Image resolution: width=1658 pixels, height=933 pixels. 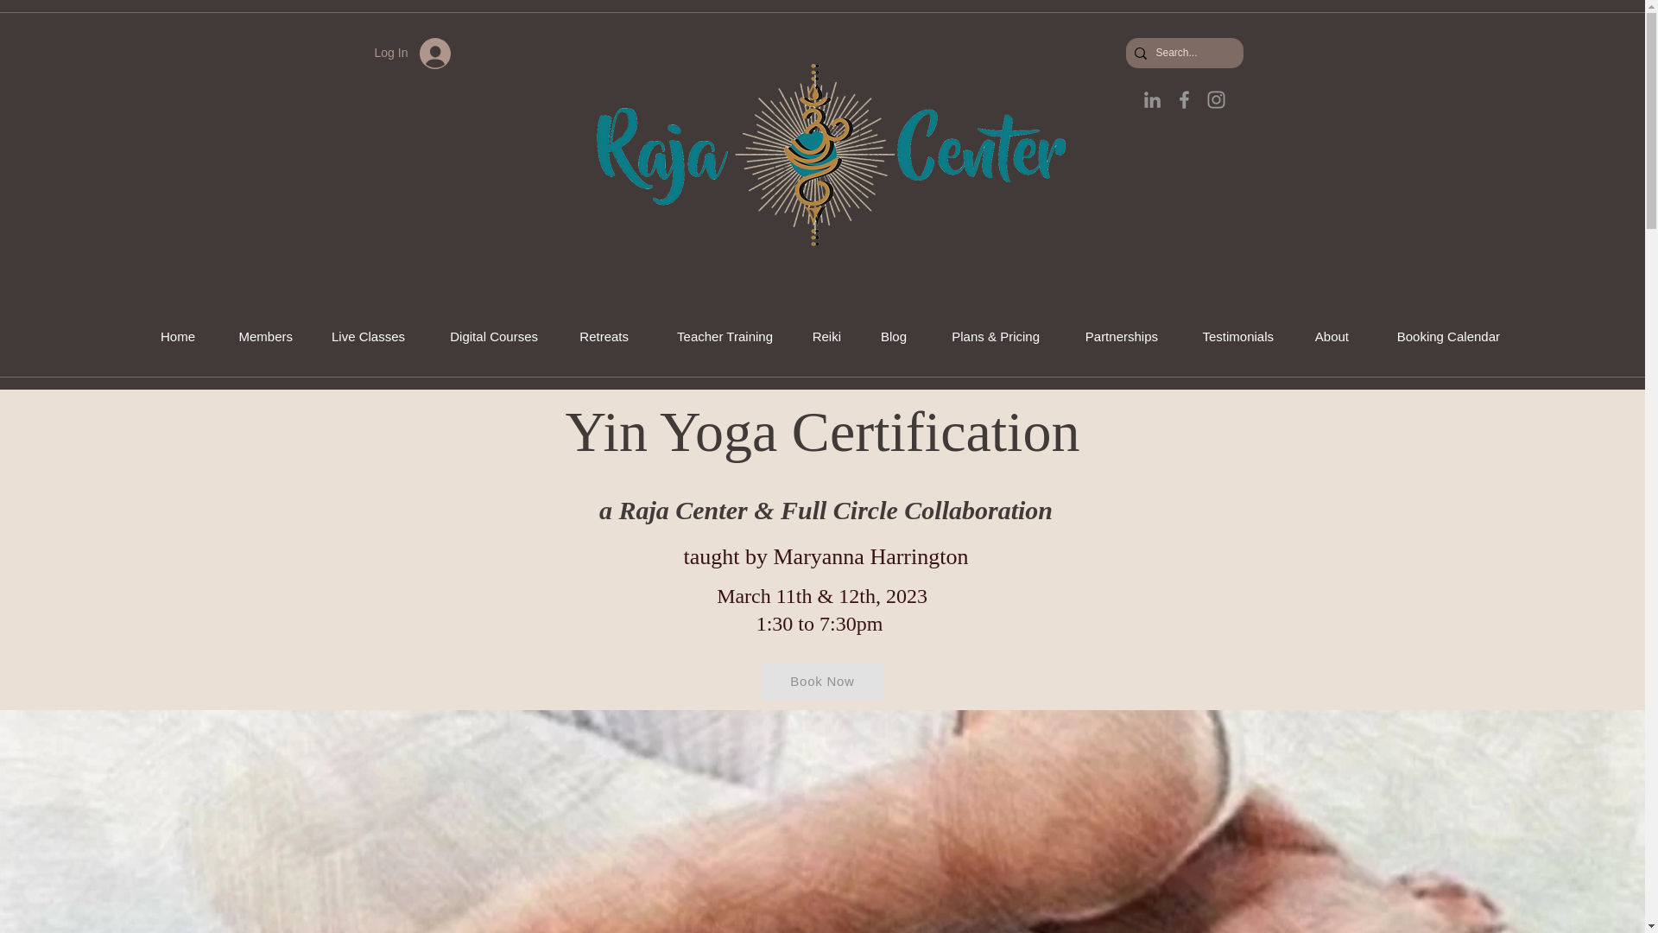 I want to click on Testimonials, so click(x=1228, y=337).